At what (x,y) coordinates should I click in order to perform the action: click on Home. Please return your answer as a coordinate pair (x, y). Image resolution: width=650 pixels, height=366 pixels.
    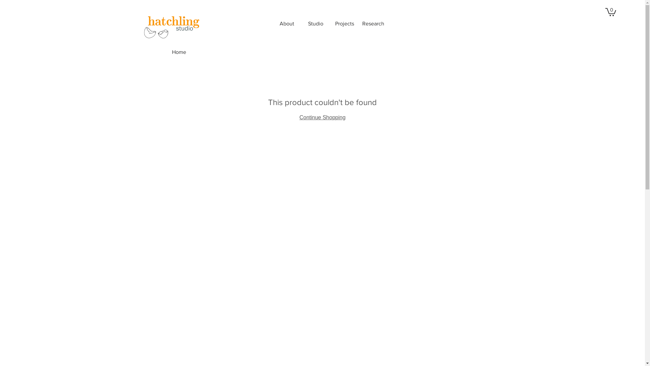
    Looking at the image, I should click on (179, 52).